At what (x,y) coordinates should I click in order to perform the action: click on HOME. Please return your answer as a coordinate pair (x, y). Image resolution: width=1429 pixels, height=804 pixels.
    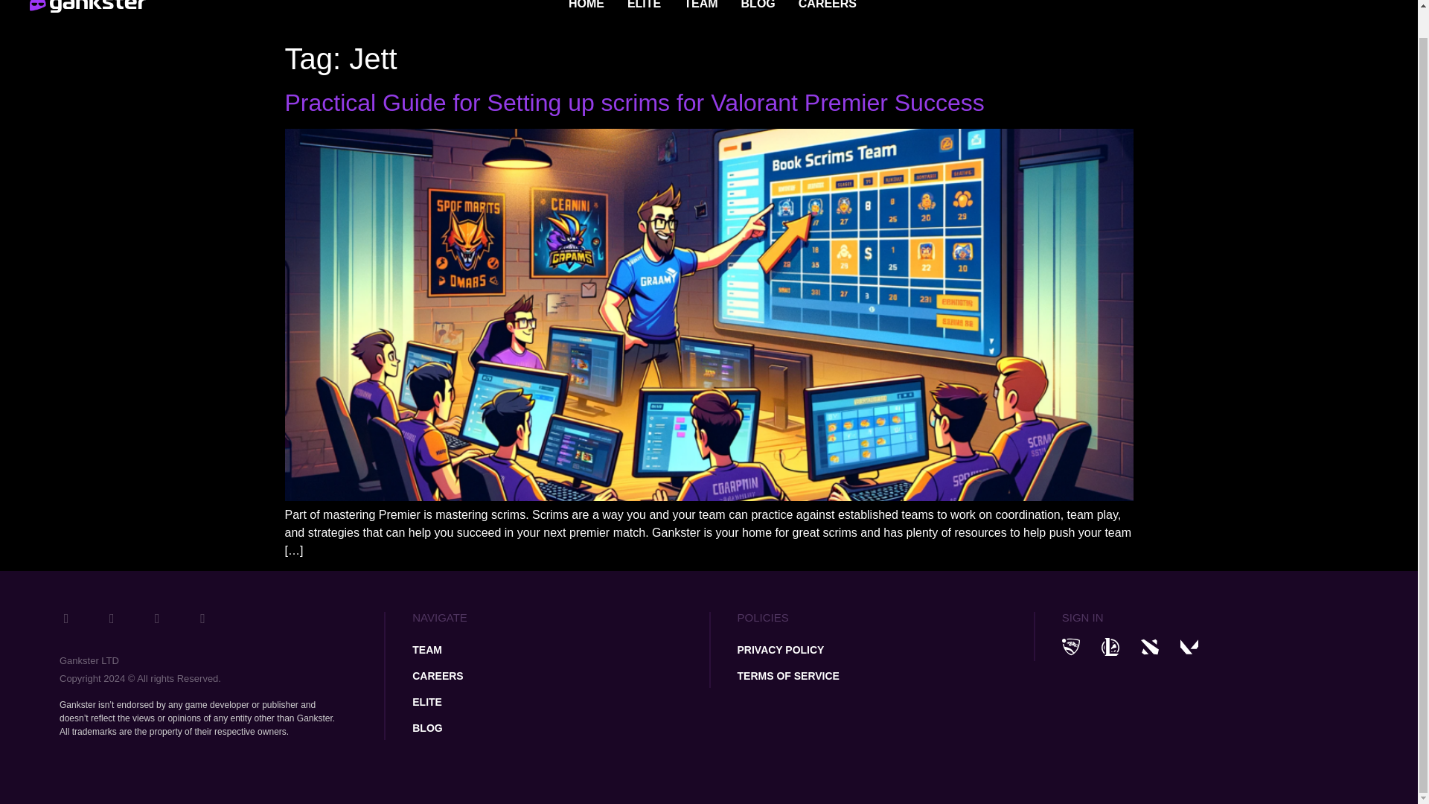
    Looking at the image, I should click on (586, 7).